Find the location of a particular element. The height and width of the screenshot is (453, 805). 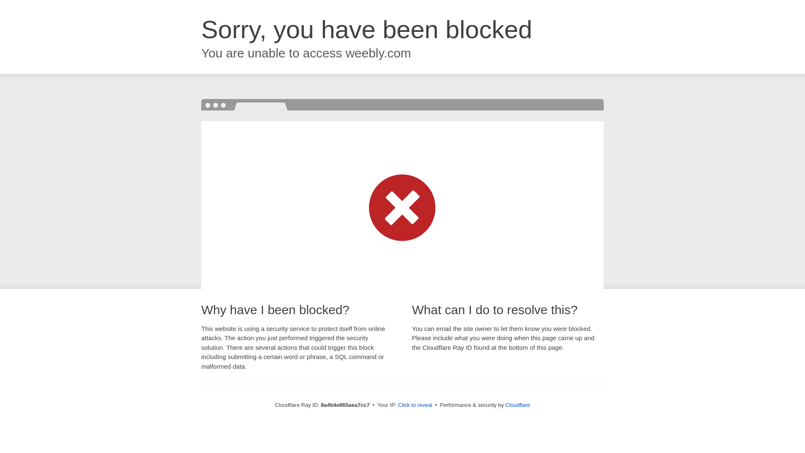

Click to reveal is located at coordinates (415, 405).